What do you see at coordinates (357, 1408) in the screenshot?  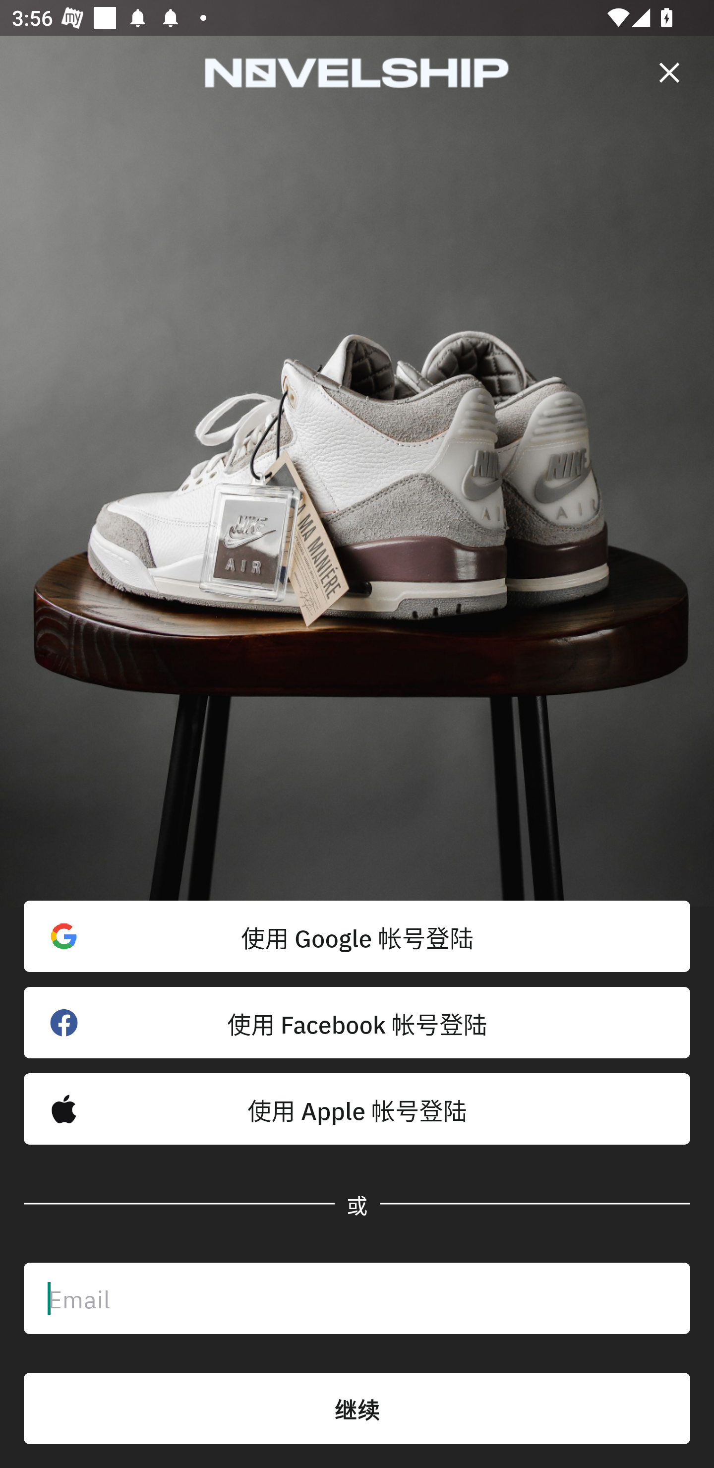 I see `继续` at bounding box center [357, 1408].